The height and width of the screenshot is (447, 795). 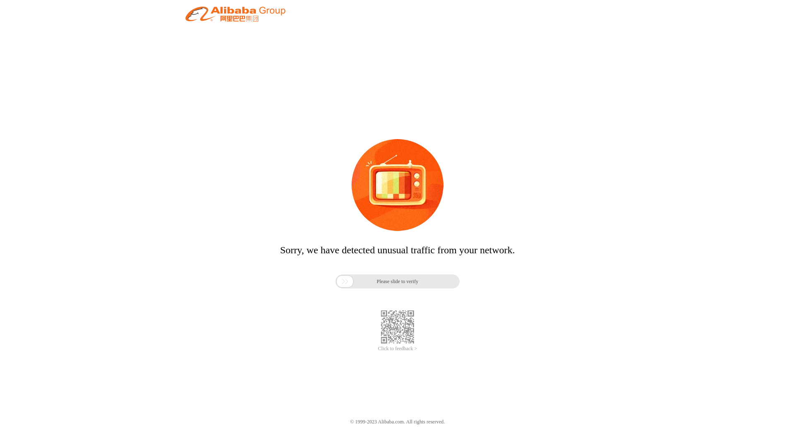 I want to click on Click to feedback >, so click(x=397, y=348).